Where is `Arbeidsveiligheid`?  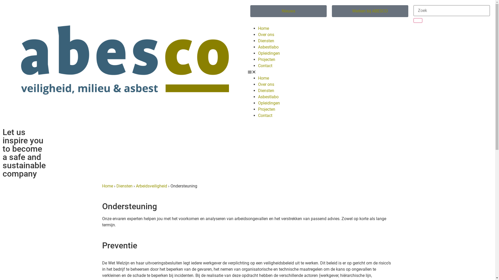
Arbeidsveiligheid is located at coordinates (151, 186).